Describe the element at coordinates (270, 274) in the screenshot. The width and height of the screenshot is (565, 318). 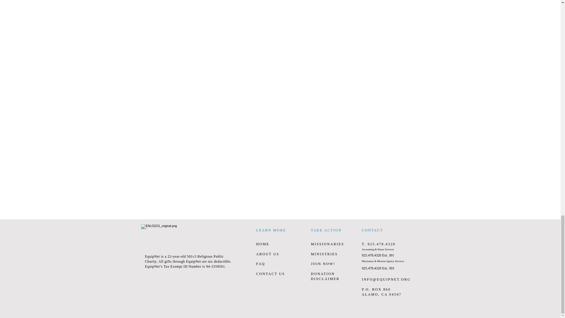
I see `CONTACT US` at that location.